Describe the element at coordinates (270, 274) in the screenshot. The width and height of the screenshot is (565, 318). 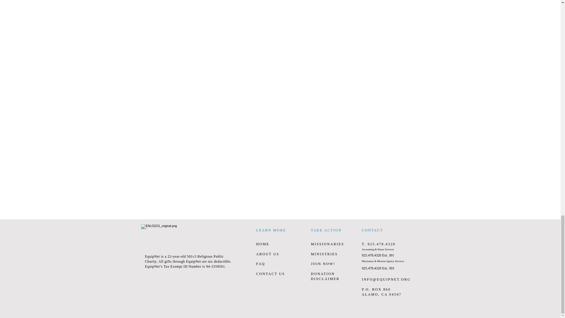
I see `CONTACT US` at that location.